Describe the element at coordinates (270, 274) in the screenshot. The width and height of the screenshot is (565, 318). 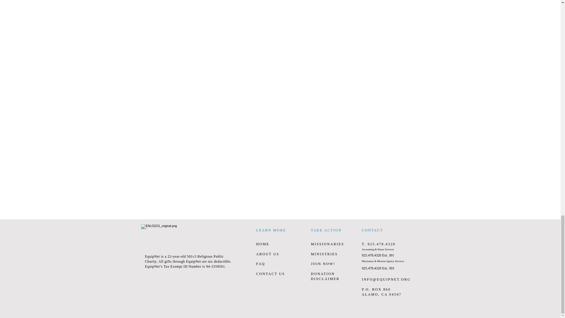
I see `CONTACT US` at that location.